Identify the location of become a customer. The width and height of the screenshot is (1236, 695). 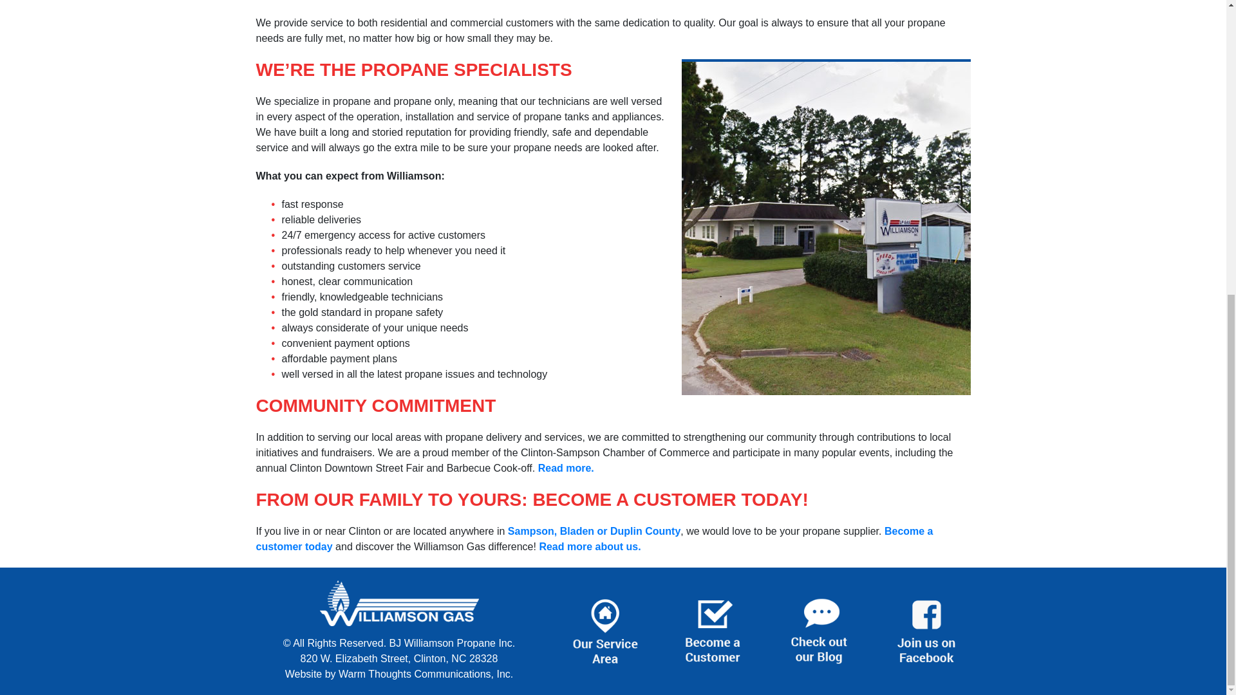
(594, 538).